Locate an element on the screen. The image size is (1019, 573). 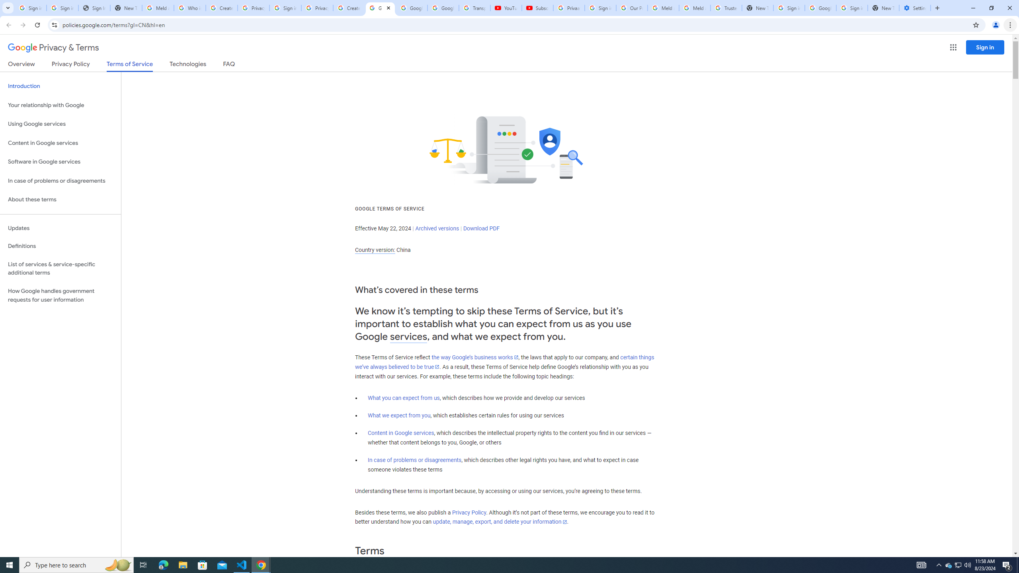
services is located at coordinates (408, 337).